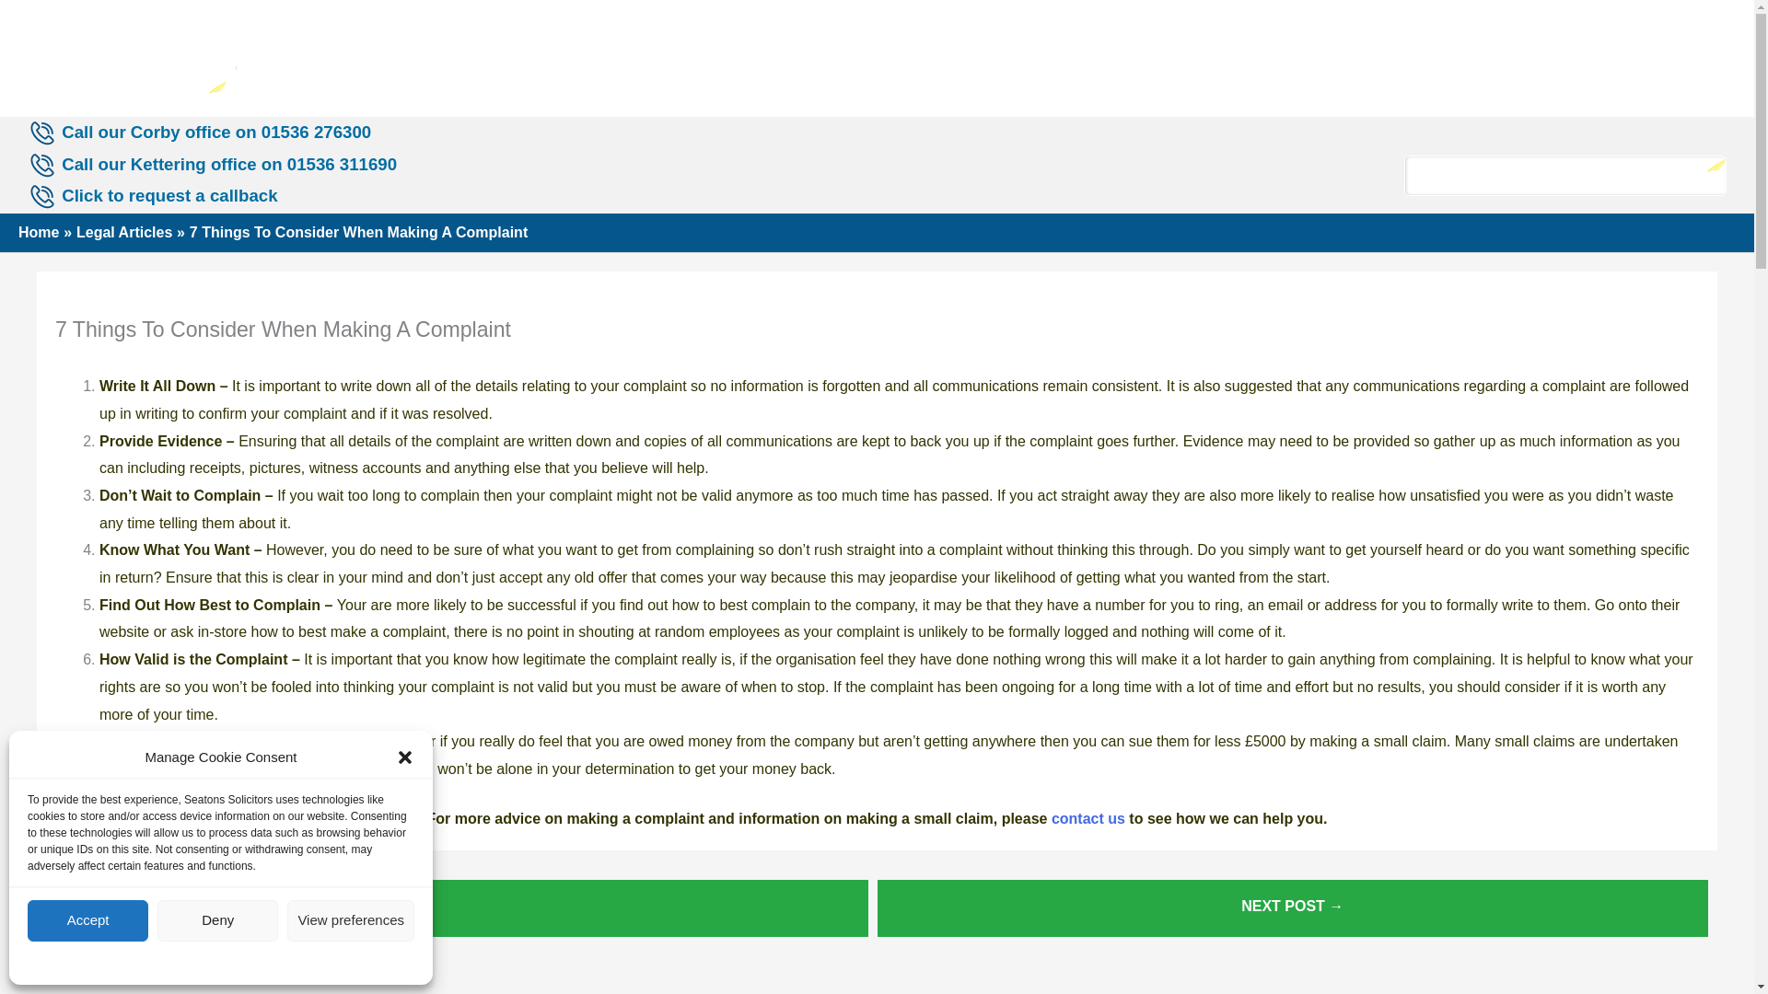  What do you see at coordinates (259, 961) in the screenshot?
I see `Privacy Statement` at bounding box center [259, 961].